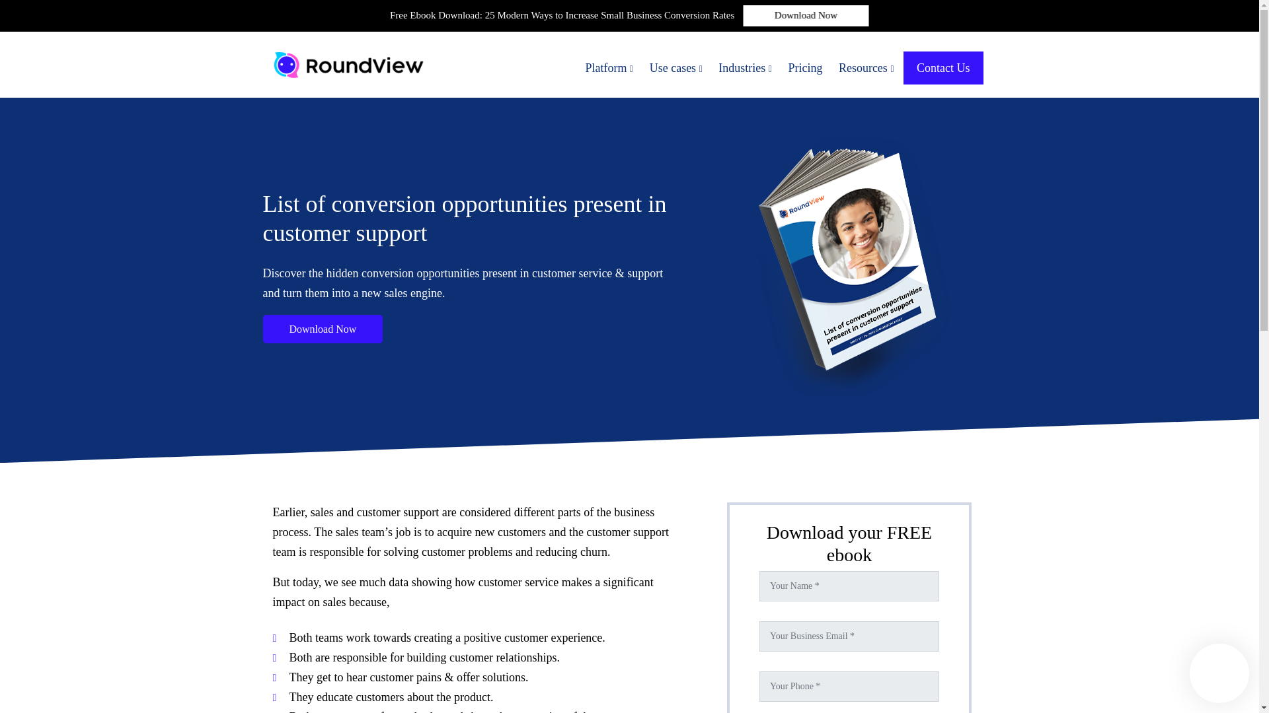  Describe the element at coordinates (609, 67) in the screenshot. I see `Platform` at that location.